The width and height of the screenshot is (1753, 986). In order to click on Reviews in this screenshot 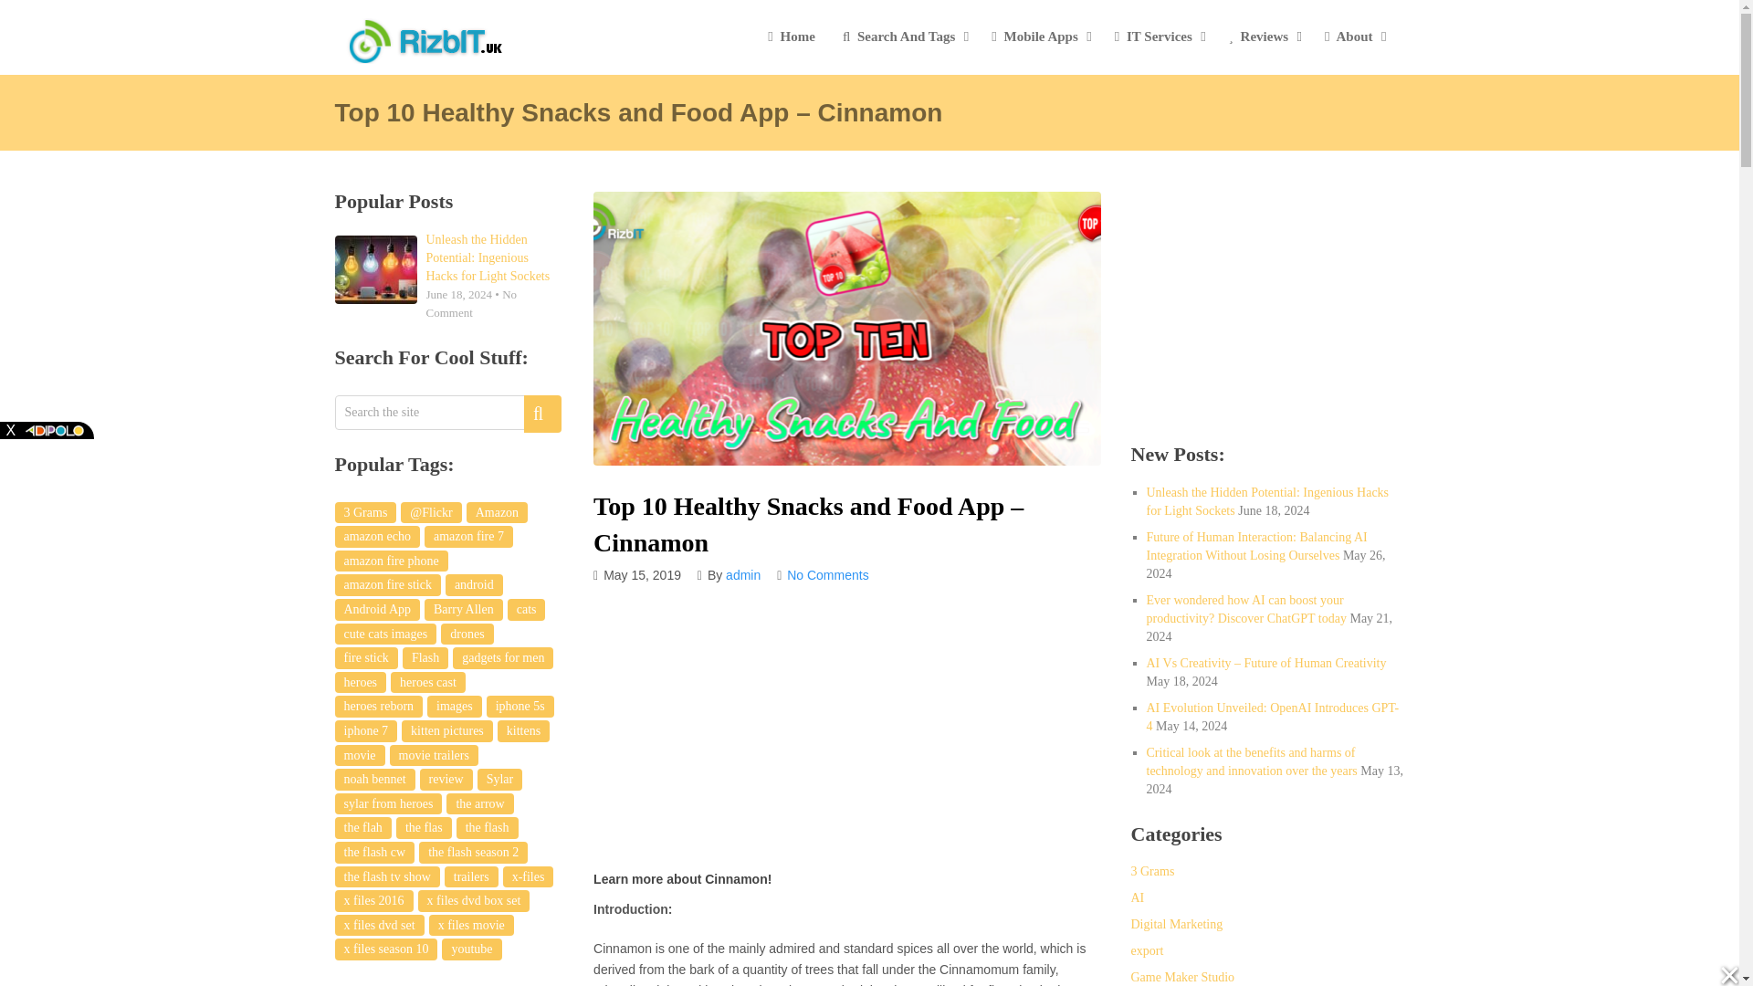, I will do `click(1263, 36)`.